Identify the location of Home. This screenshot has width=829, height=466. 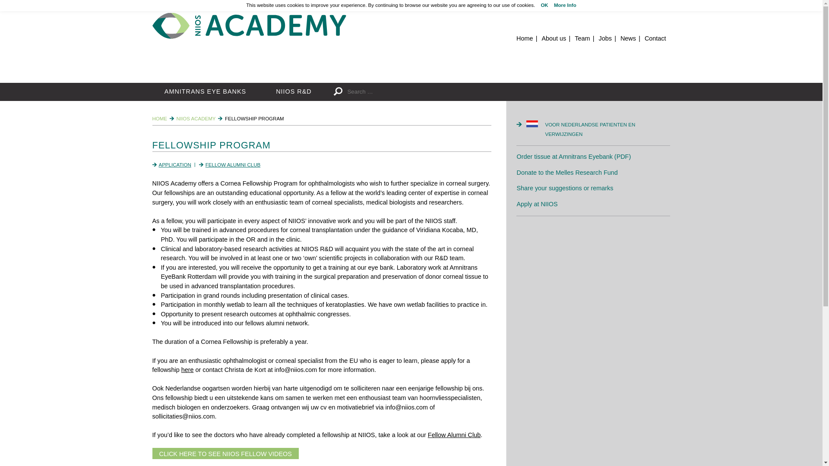
(249, 26).